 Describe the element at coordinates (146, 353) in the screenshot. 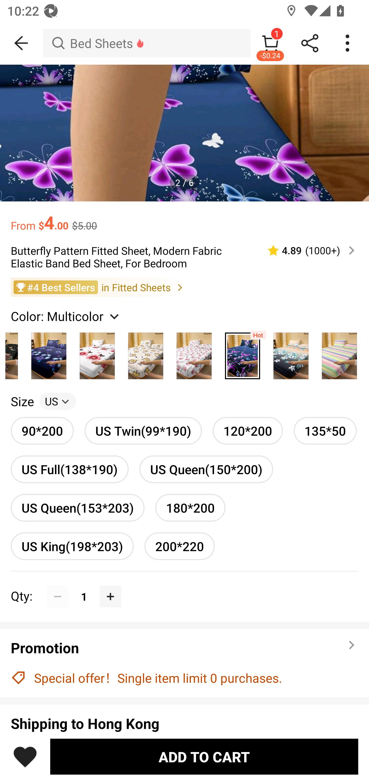

I see `Multicolor` at that location.